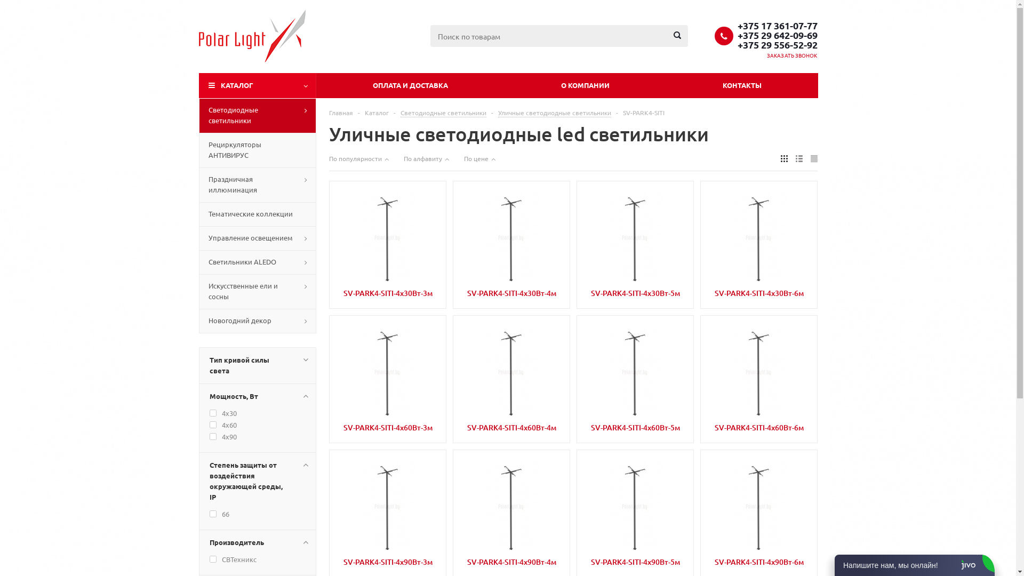  Describe the element at coordinates (777, 25) in the screenshot. I see `+375 17 361-07-77` at that location.